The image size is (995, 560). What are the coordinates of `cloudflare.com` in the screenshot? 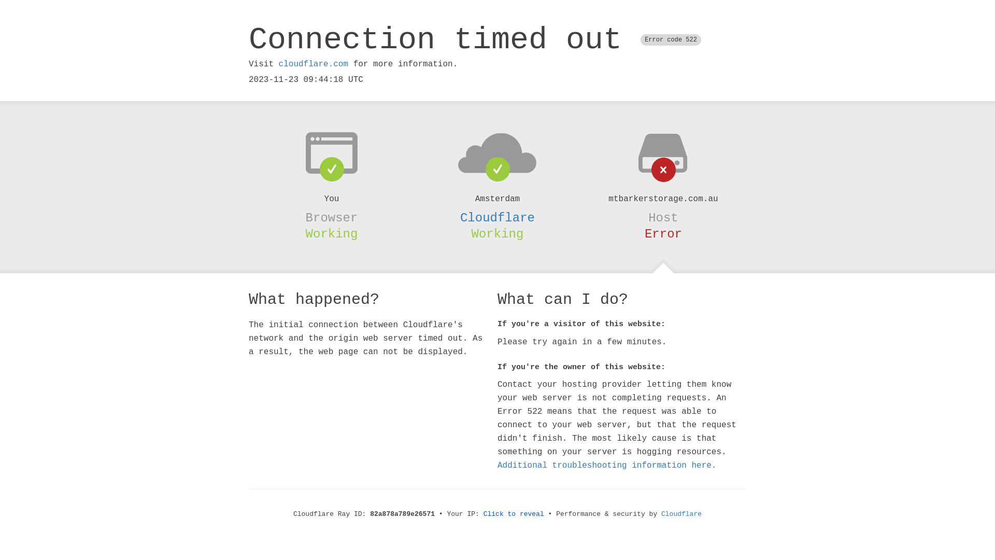 It's located at (314, 64).